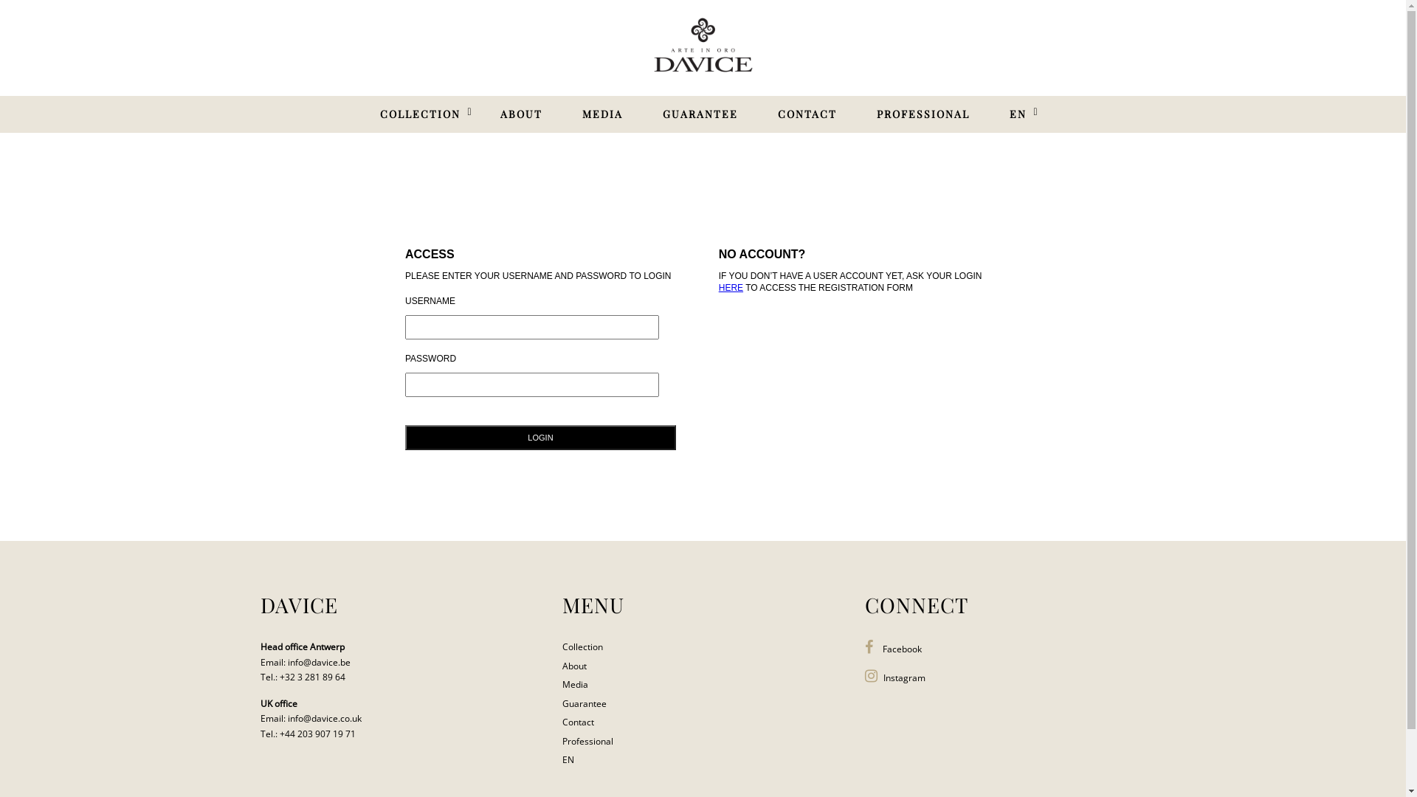  Describe the element at coordinates (602, 114) in the screenshot. I see `MEDIA` at that location.